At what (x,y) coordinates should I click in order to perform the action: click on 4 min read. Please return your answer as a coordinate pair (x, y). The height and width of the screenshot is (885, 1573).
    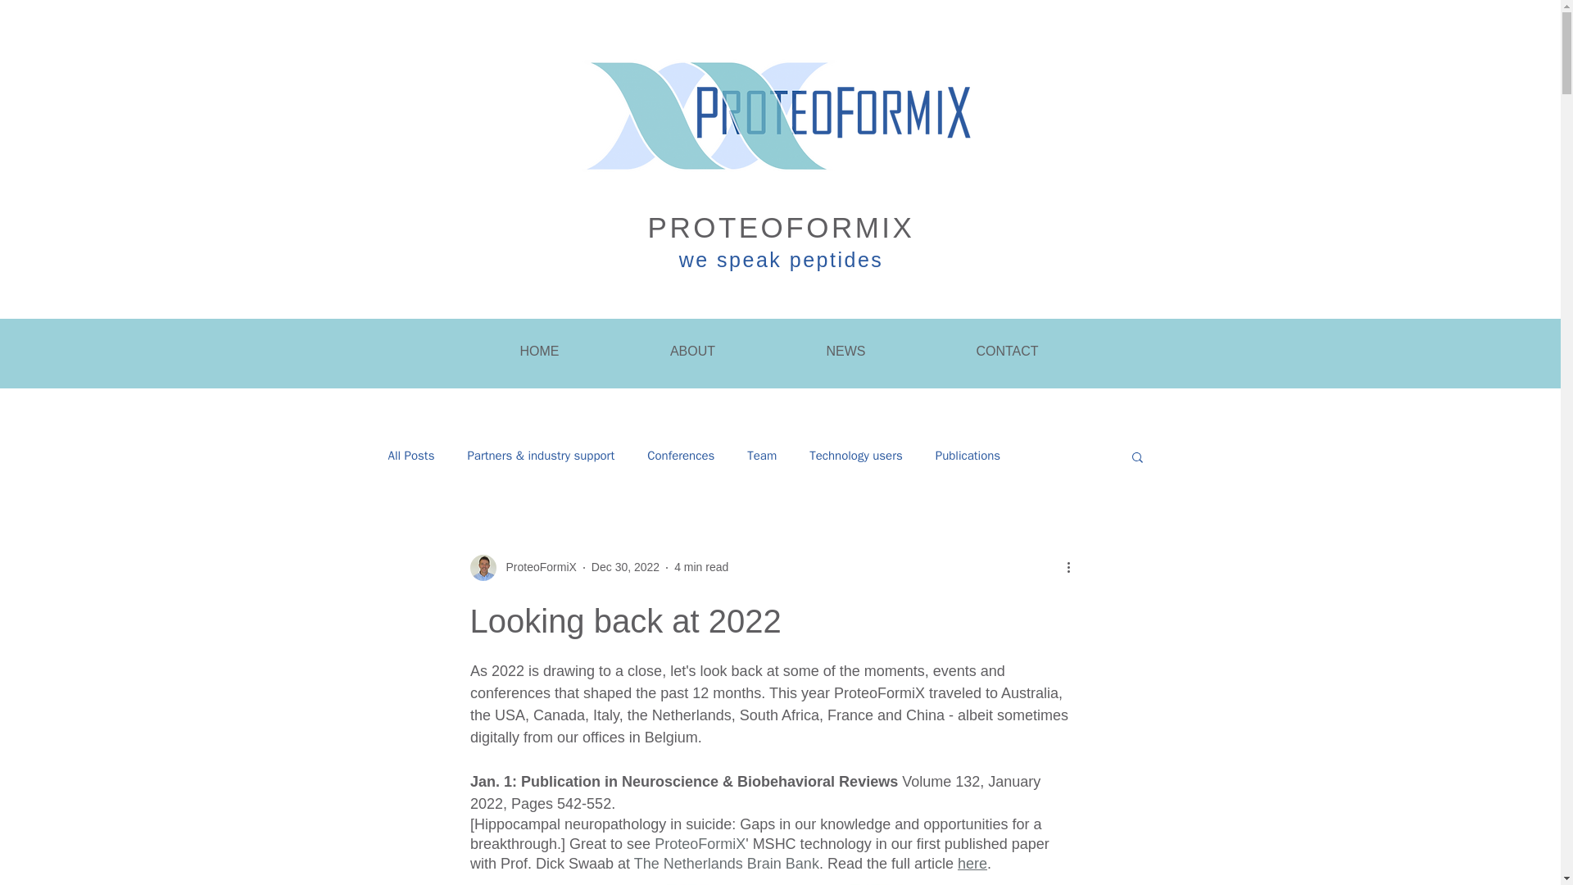
    Looking at the image, I should click on (701, 566).